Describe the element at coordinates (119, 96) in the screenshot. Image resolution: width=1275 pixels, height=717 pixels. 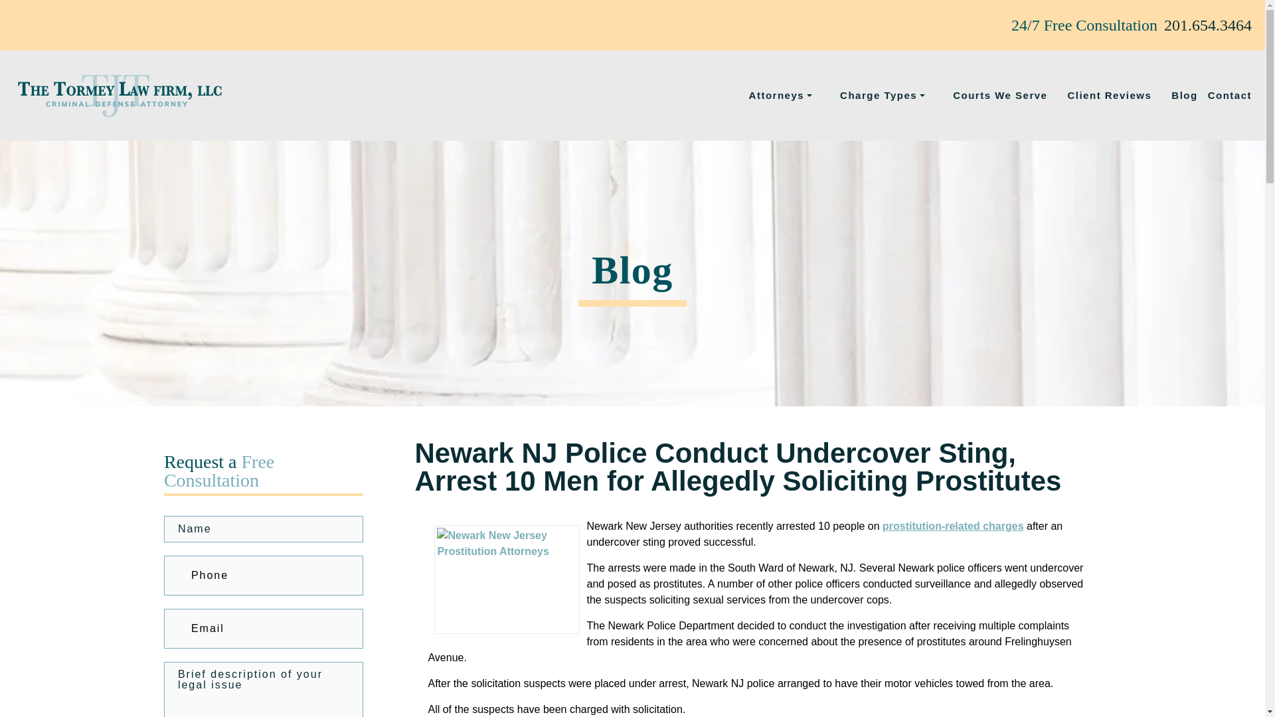
I see `The Tormey Law Firm - Essex County NJ Criminal Defense` at that location.